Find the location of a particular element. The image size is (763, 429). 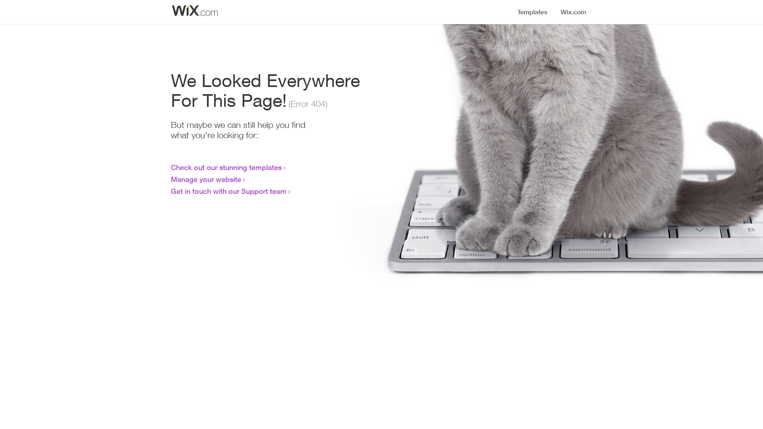

Manage your website is located at coordinates (206, 179).